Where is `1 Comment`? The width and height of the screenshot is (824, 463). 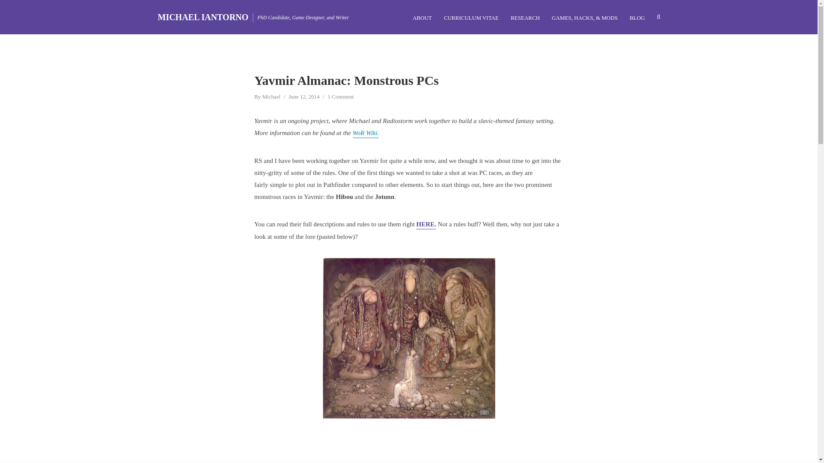
1 Comment is located at coordinates (340, 97).